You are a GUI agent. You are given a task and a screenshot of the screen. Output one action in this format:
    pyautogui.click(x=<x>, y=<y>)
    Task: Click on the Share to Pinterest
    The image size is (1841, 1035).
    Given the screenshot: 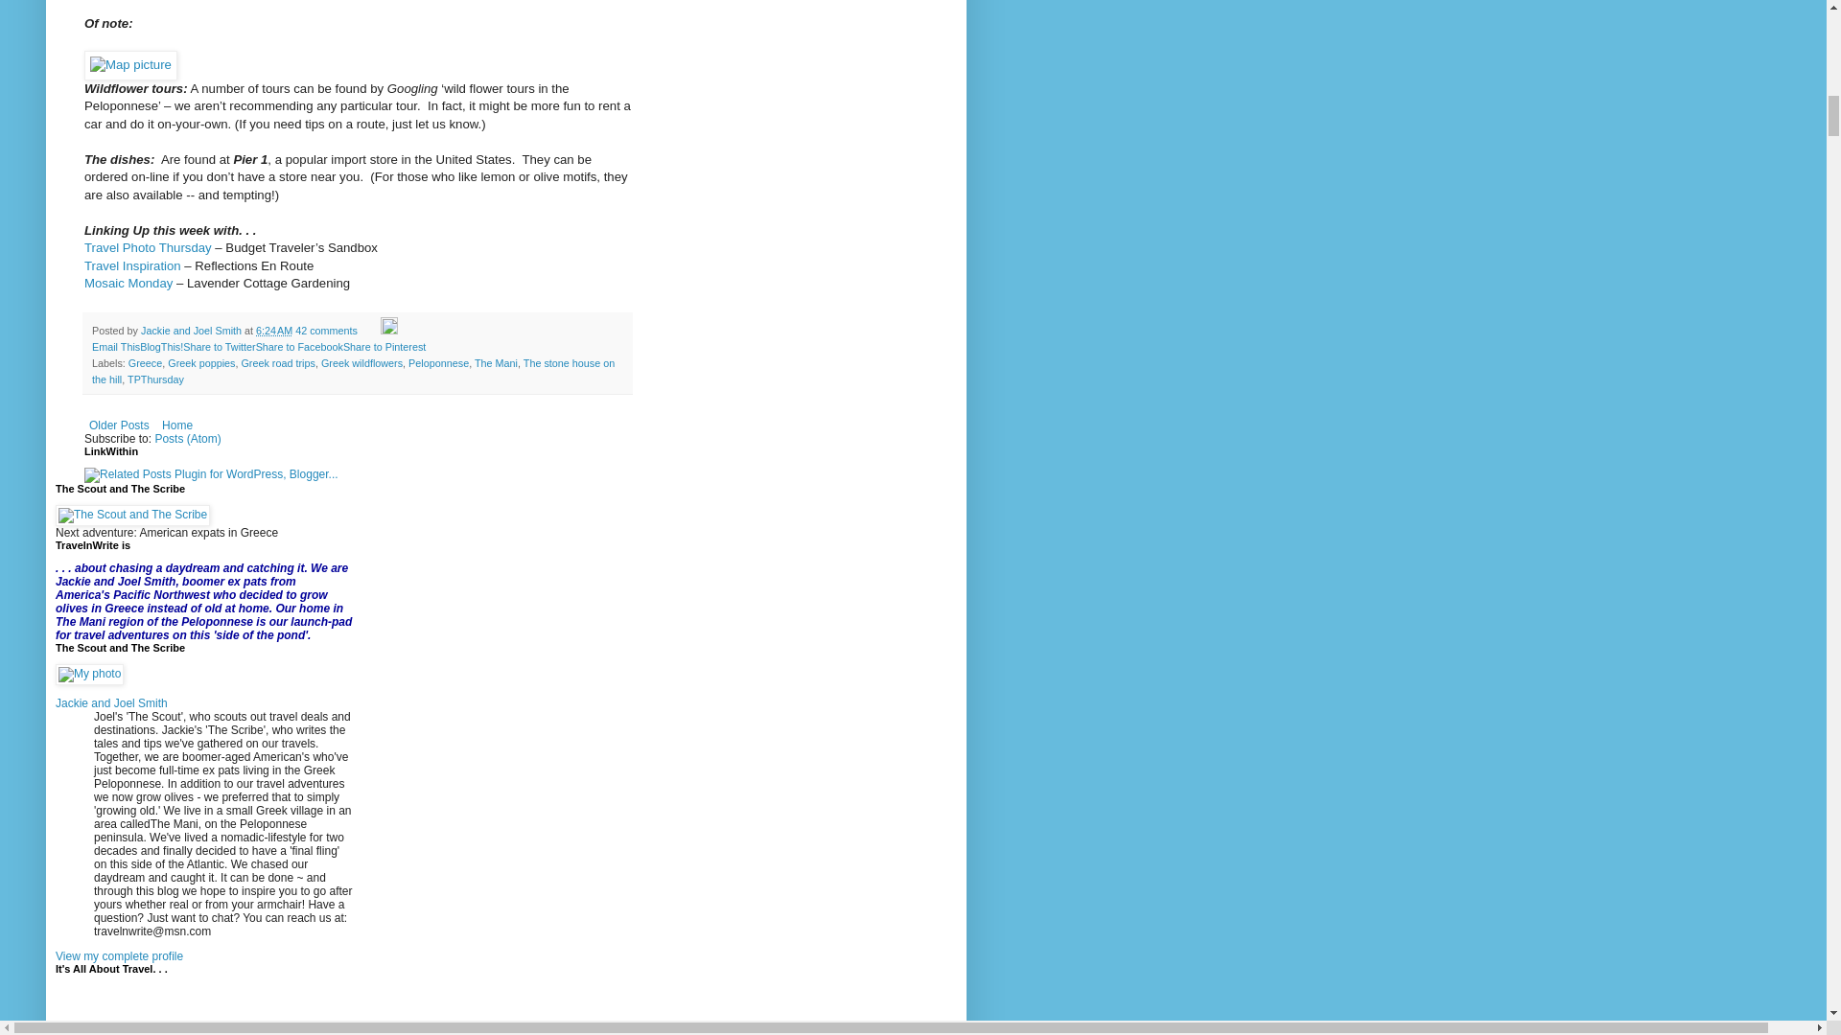 What is the action you would take?
    pyautogui.click(x=384, y=347)
    